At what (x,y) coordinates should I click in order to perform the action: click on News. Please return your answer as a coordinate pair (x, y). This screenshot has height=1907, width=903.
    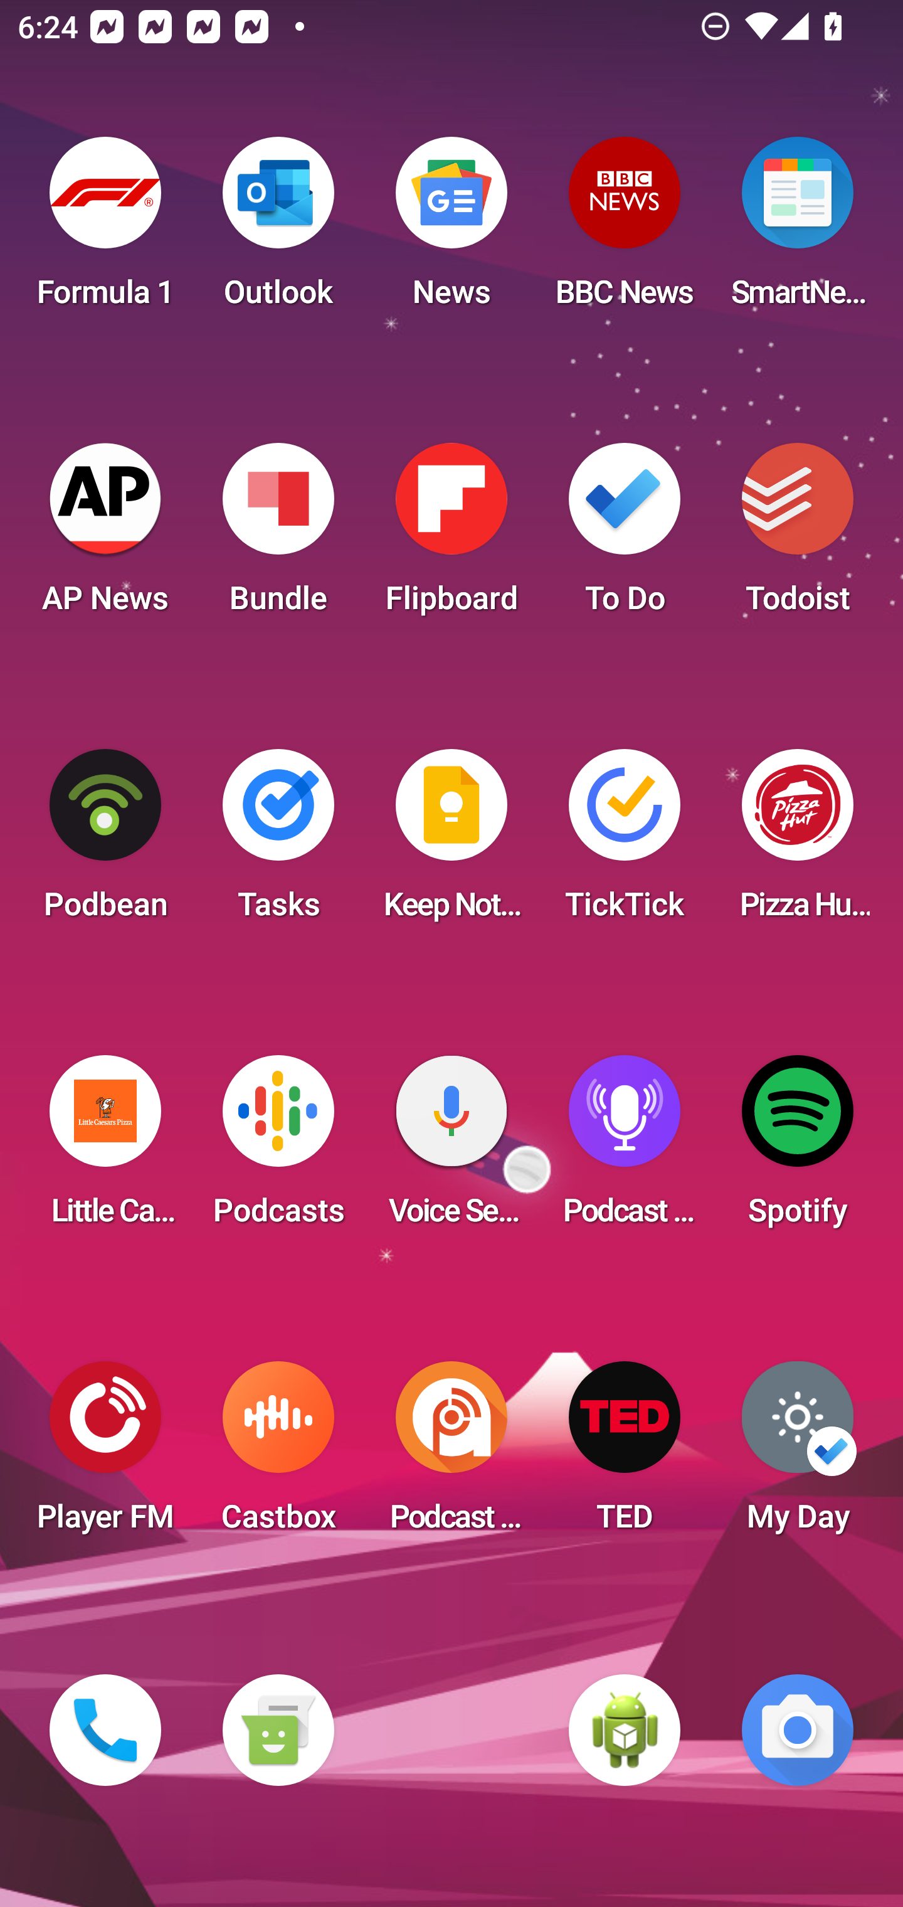
    Looking at the image, I should click on (451, 230).